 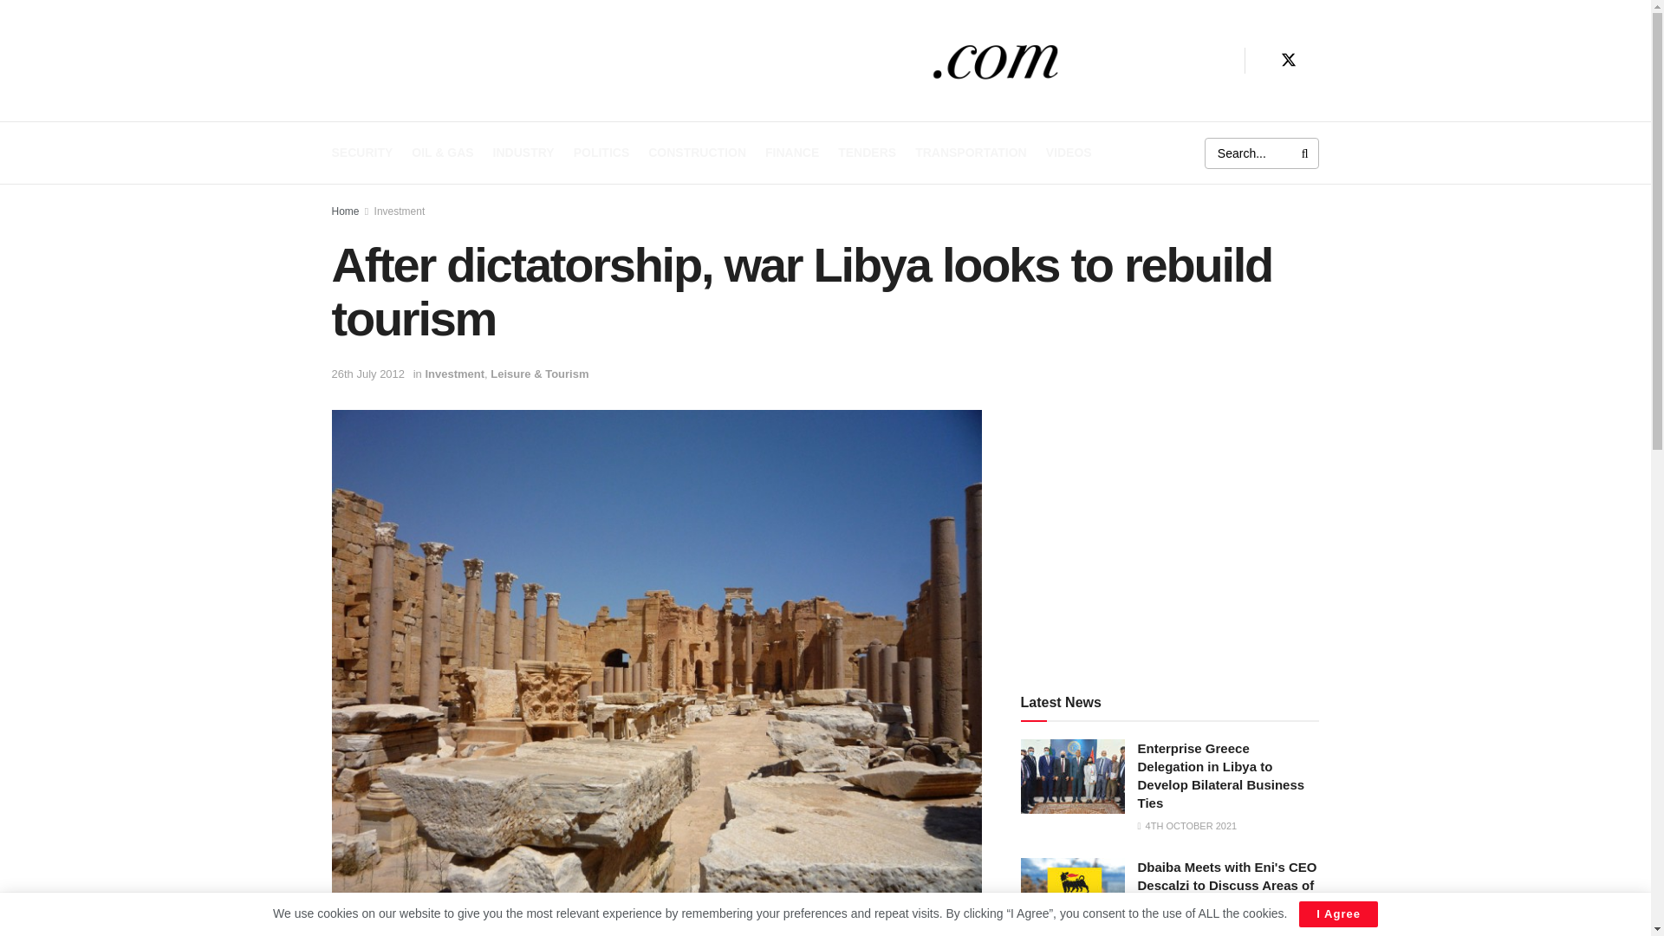 I want to click on Investment, so click(x=454, y=374).